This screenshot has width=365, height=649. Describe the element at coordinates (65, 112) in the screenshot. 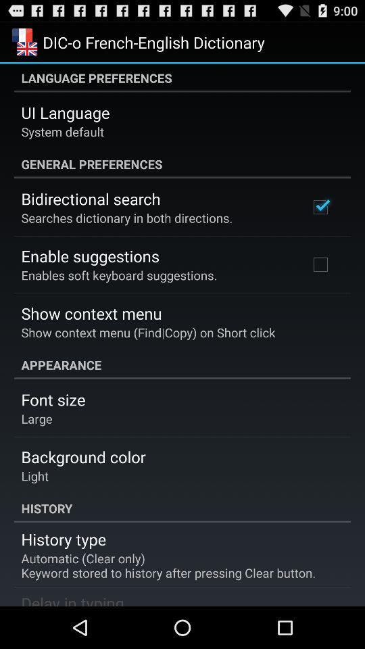

I see `launch the ui language` at that location.